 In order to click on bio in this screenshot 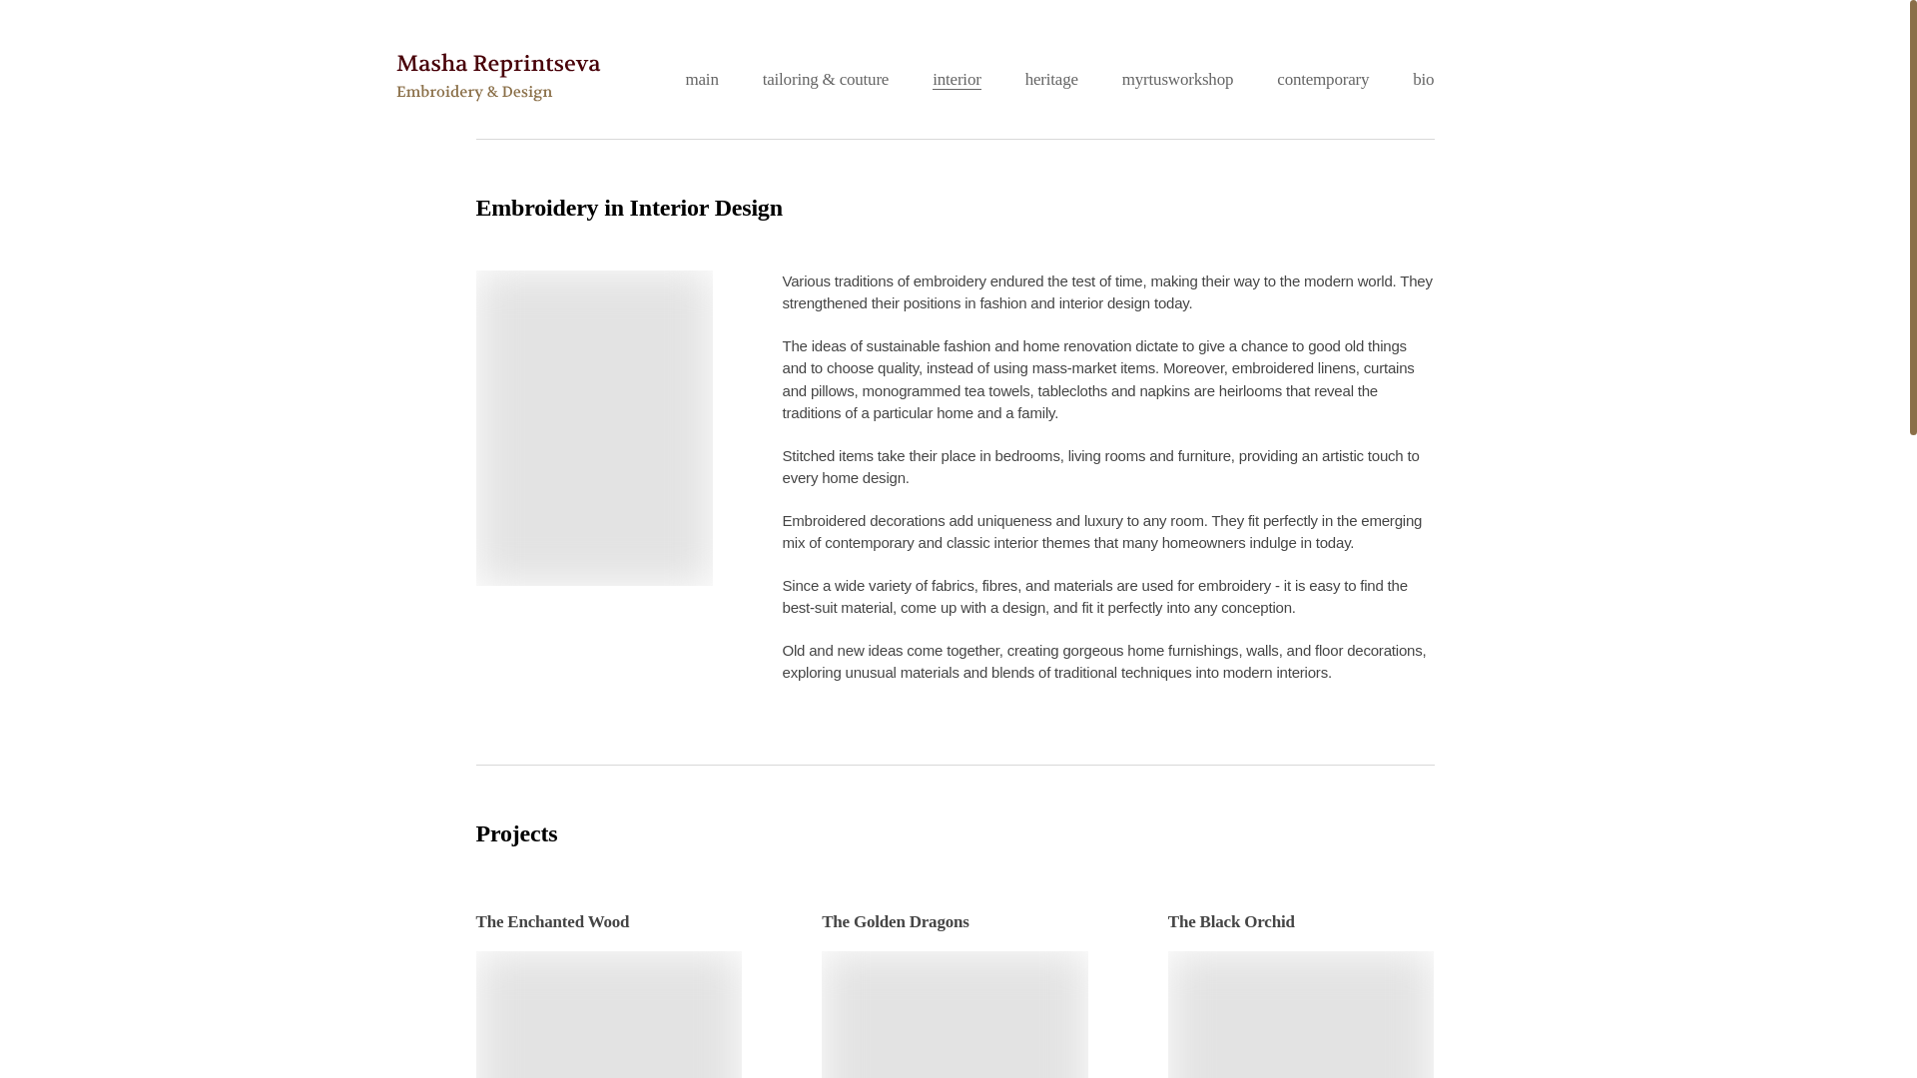, I will do `click(1424, 79)`.